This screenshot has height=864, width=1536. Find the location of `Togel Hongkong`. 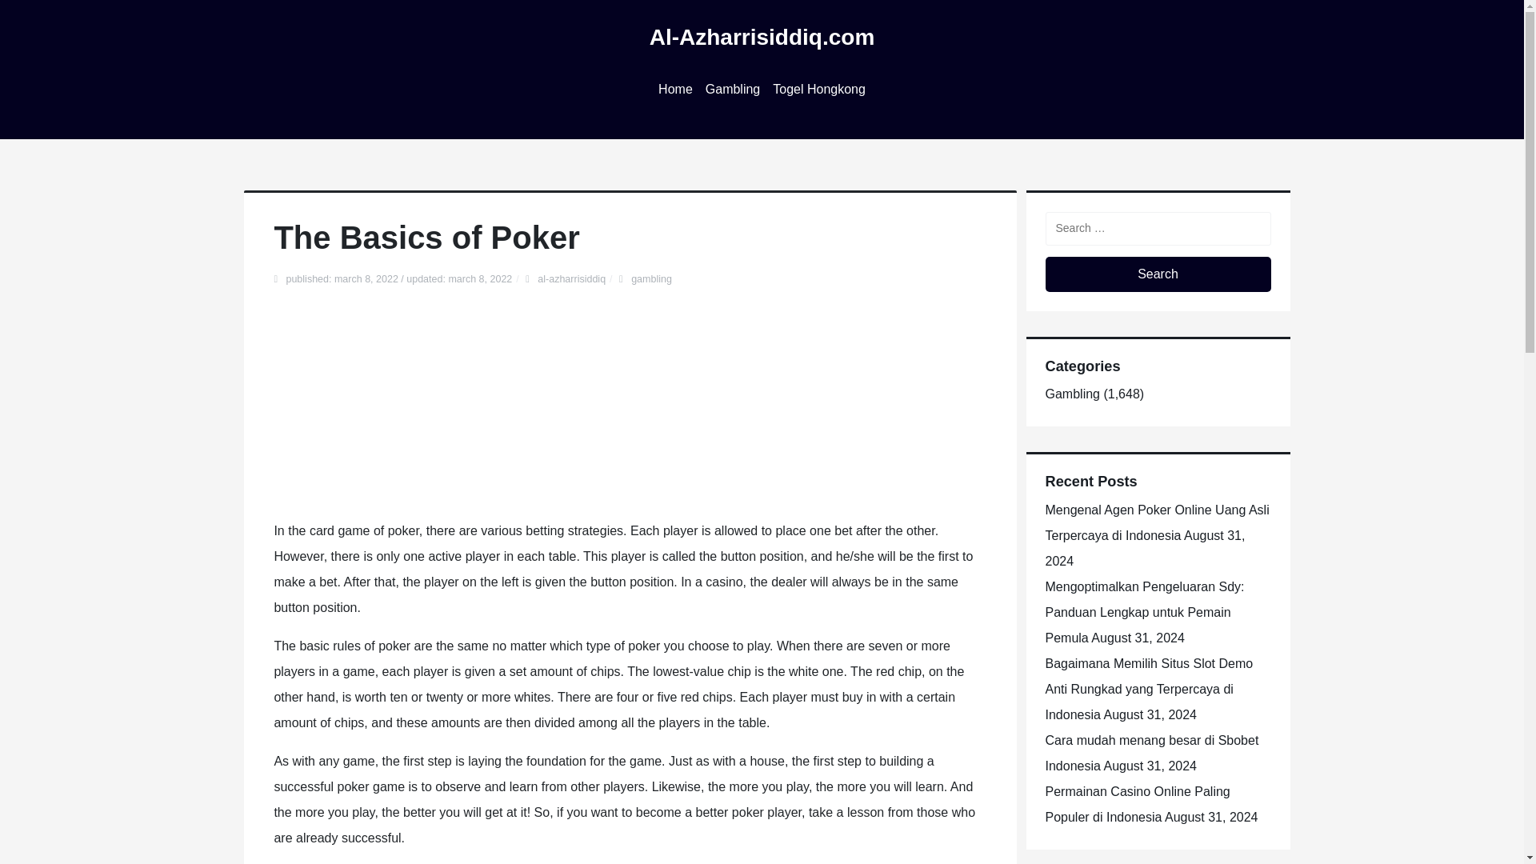

Togel Hongkong is located at coordinates (819, 90).